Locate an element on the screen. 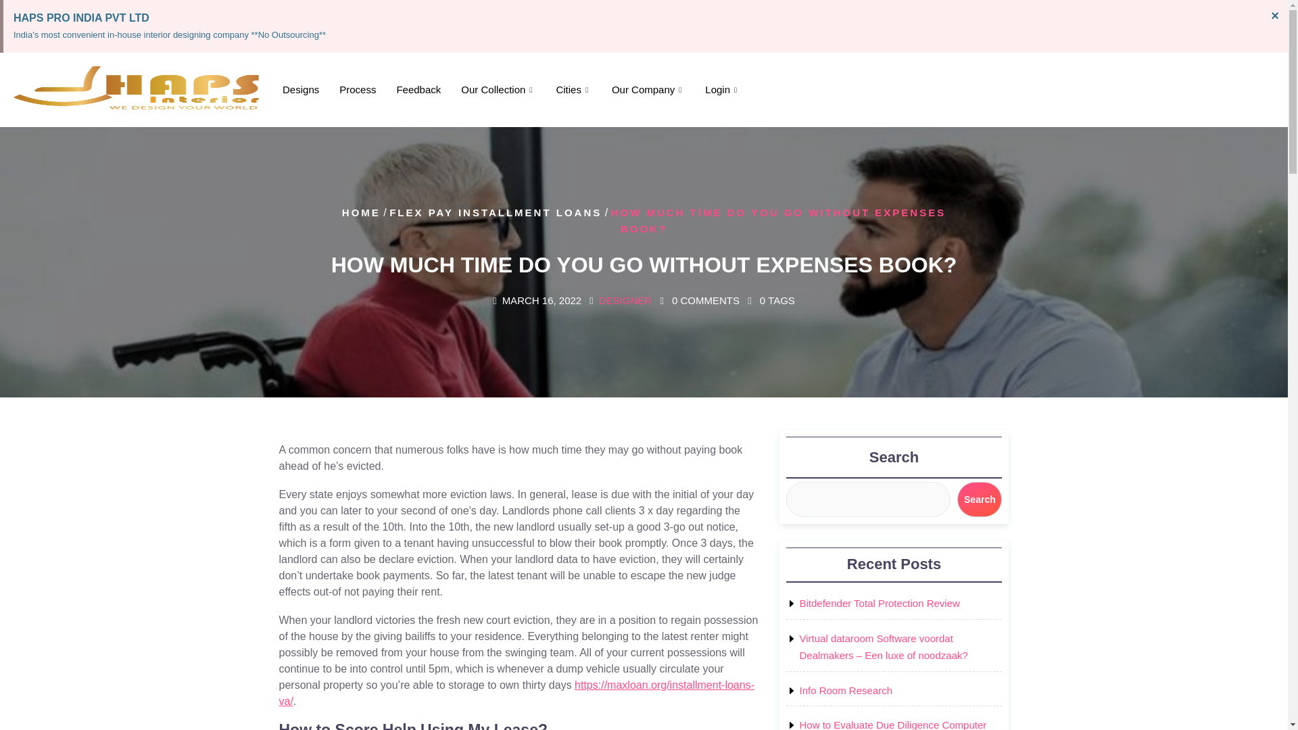 Image resolution: width=1298 pixels, height=730 pixels. Designs is located at coordinates (301, 90).